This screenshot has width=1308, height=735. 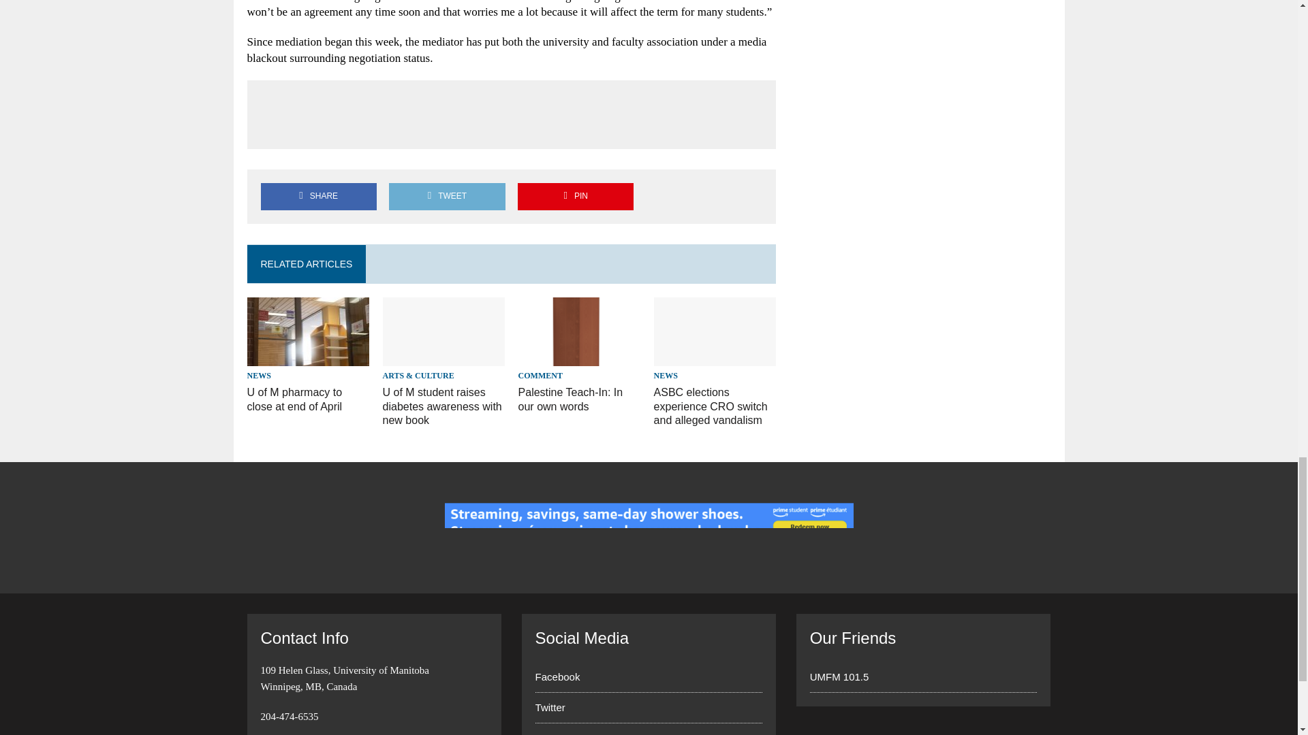 What do you see at coordinates (447, 196) in the screenshot?
I see `Tweet This Post` at bounding box center [447, 196].